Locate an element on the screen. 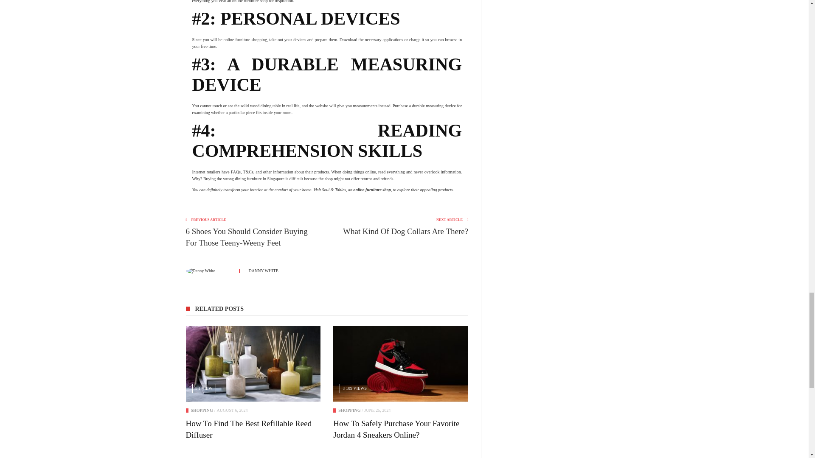  SHOPPING is located at coordinates (202, 411).